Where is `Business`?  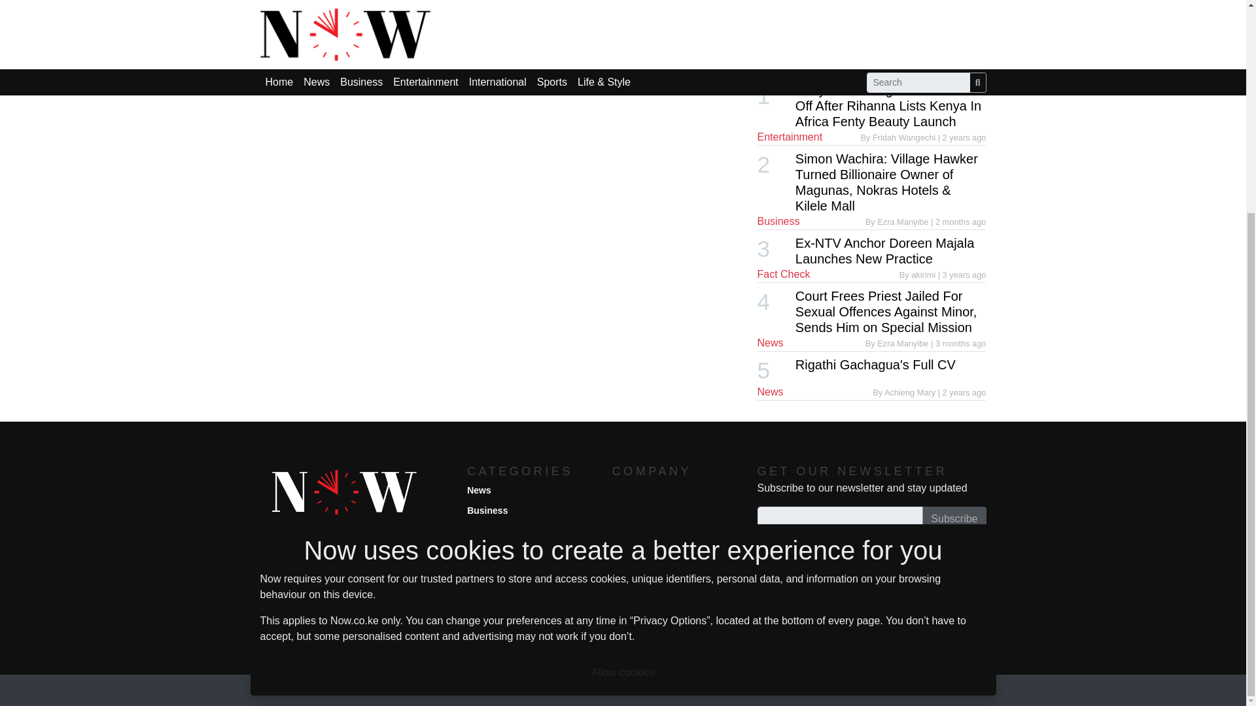 Business is located at coordinates (487, 510).